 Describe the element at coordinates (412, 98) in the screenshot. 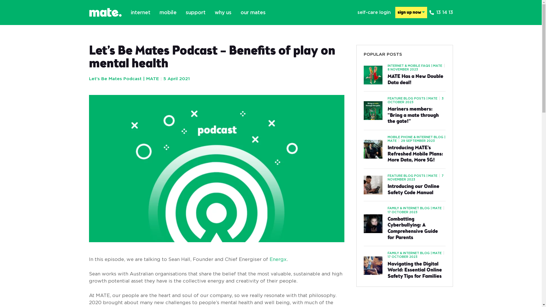

I see `FEATURE BLOG POSTS | MATE` at that location.